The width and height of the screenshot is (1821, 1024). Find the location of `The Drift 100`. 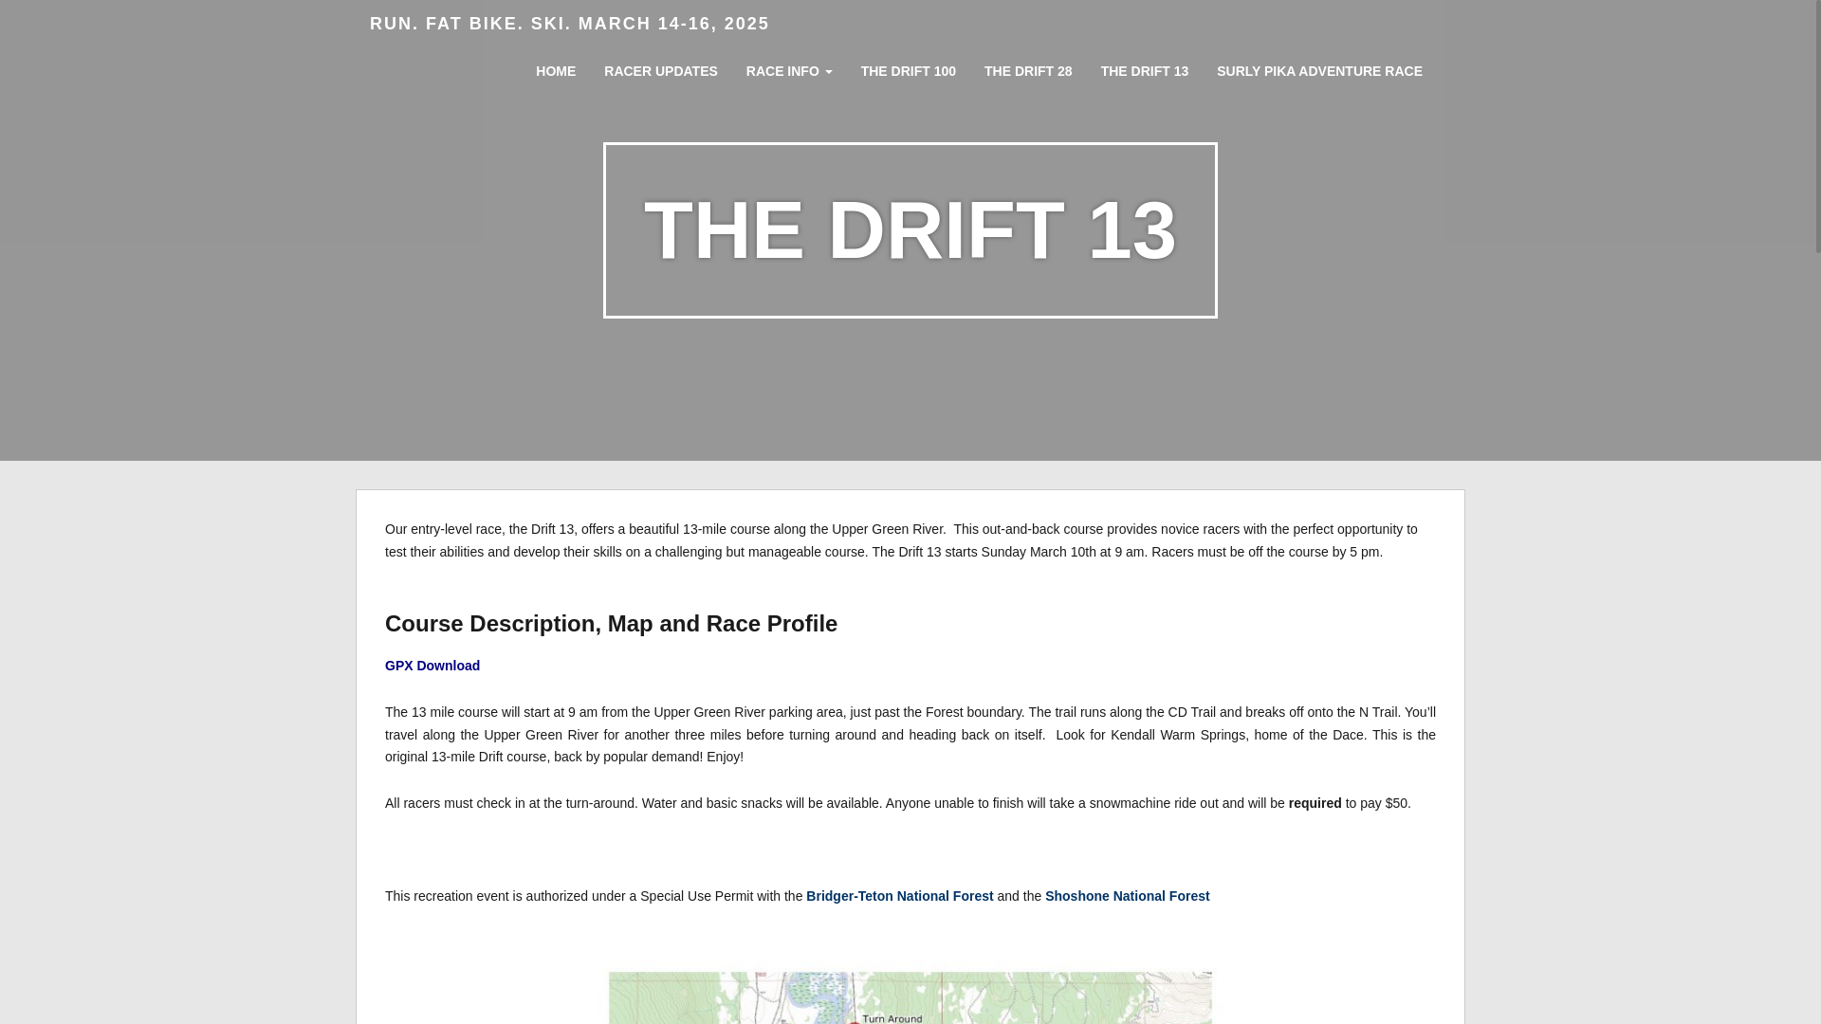

The Drift 100 is located at coordinates (909, 65).